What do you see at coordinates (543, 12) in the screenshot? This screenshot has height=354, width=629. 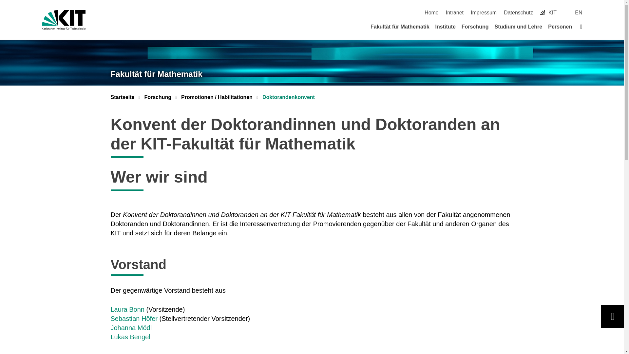 I see `KIT` at bounding box center [543, 12].